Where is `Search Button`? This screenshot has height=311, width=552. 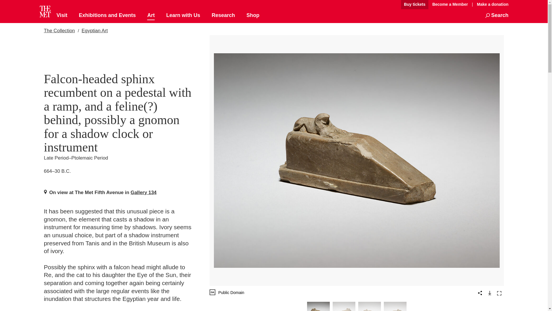 Search Button is located at coordinates (497, 16).